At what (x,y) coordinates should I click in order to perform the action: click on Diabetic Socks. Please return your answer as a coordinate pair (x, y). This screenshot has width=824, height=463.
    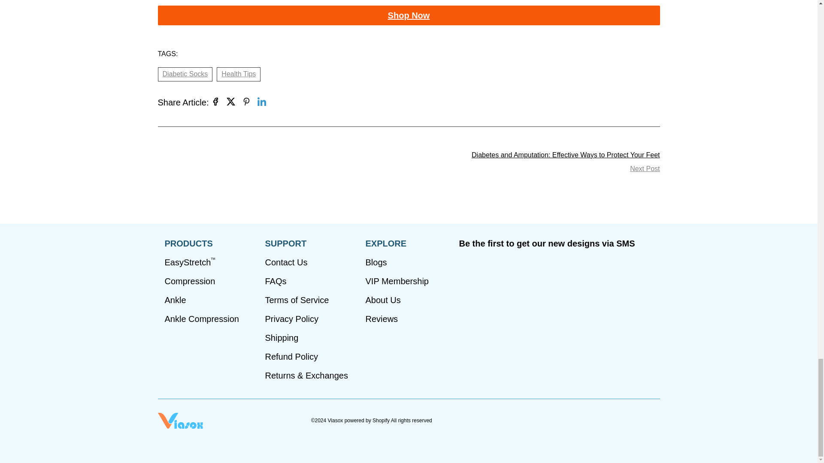
    Looking at the image, I should click on (185, 74).